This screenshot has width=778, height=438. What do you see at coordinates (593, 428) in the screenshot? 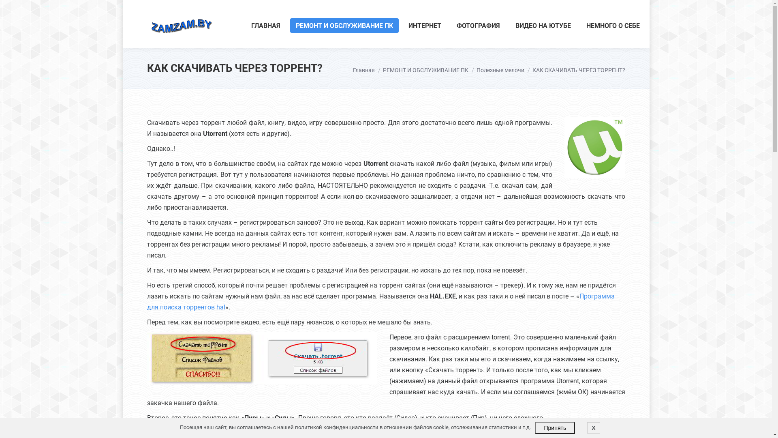
I see `X` at bounding box center [593, 428].